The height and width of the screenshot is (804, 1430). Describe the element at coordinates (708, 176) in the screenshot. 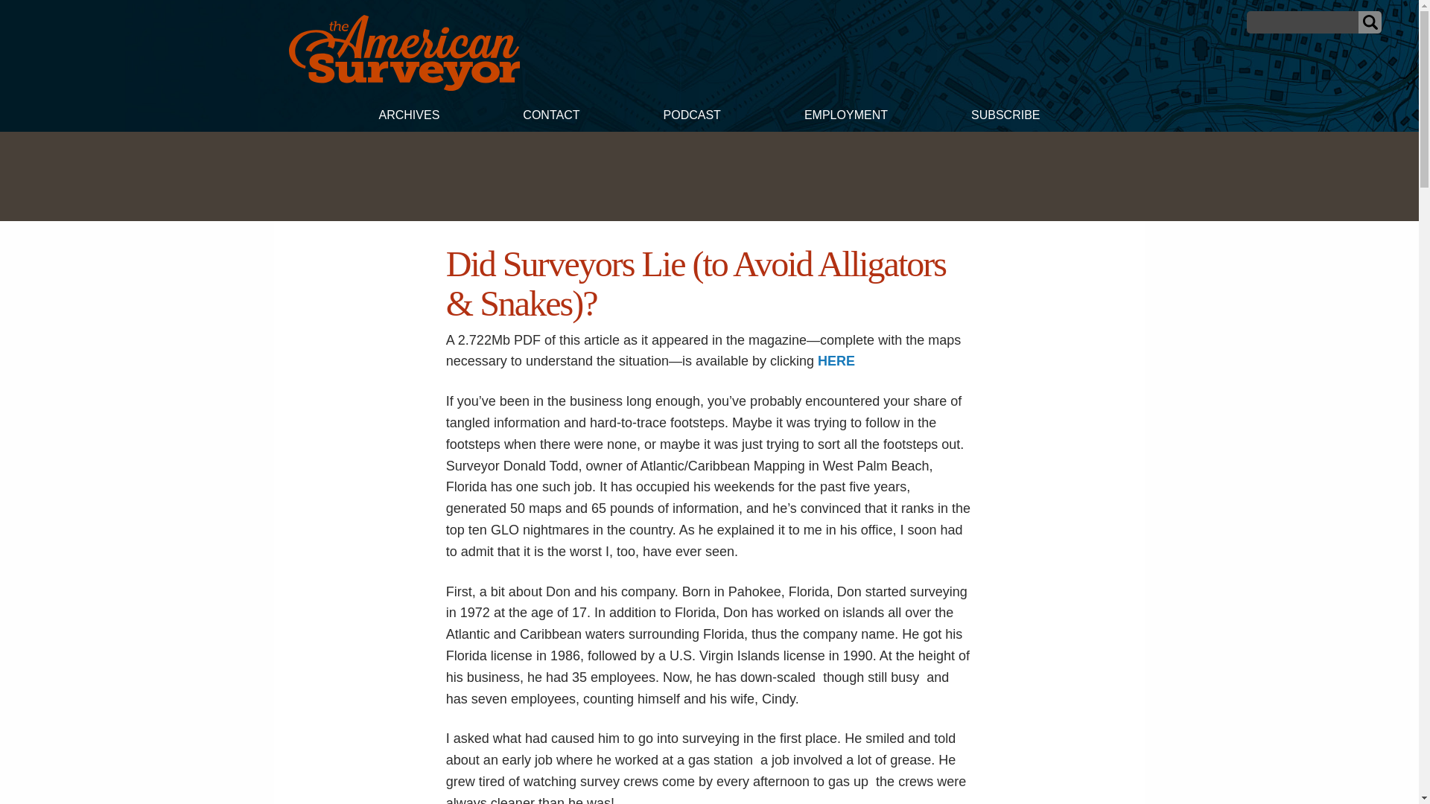

I see `3rd party ad content` at that location.